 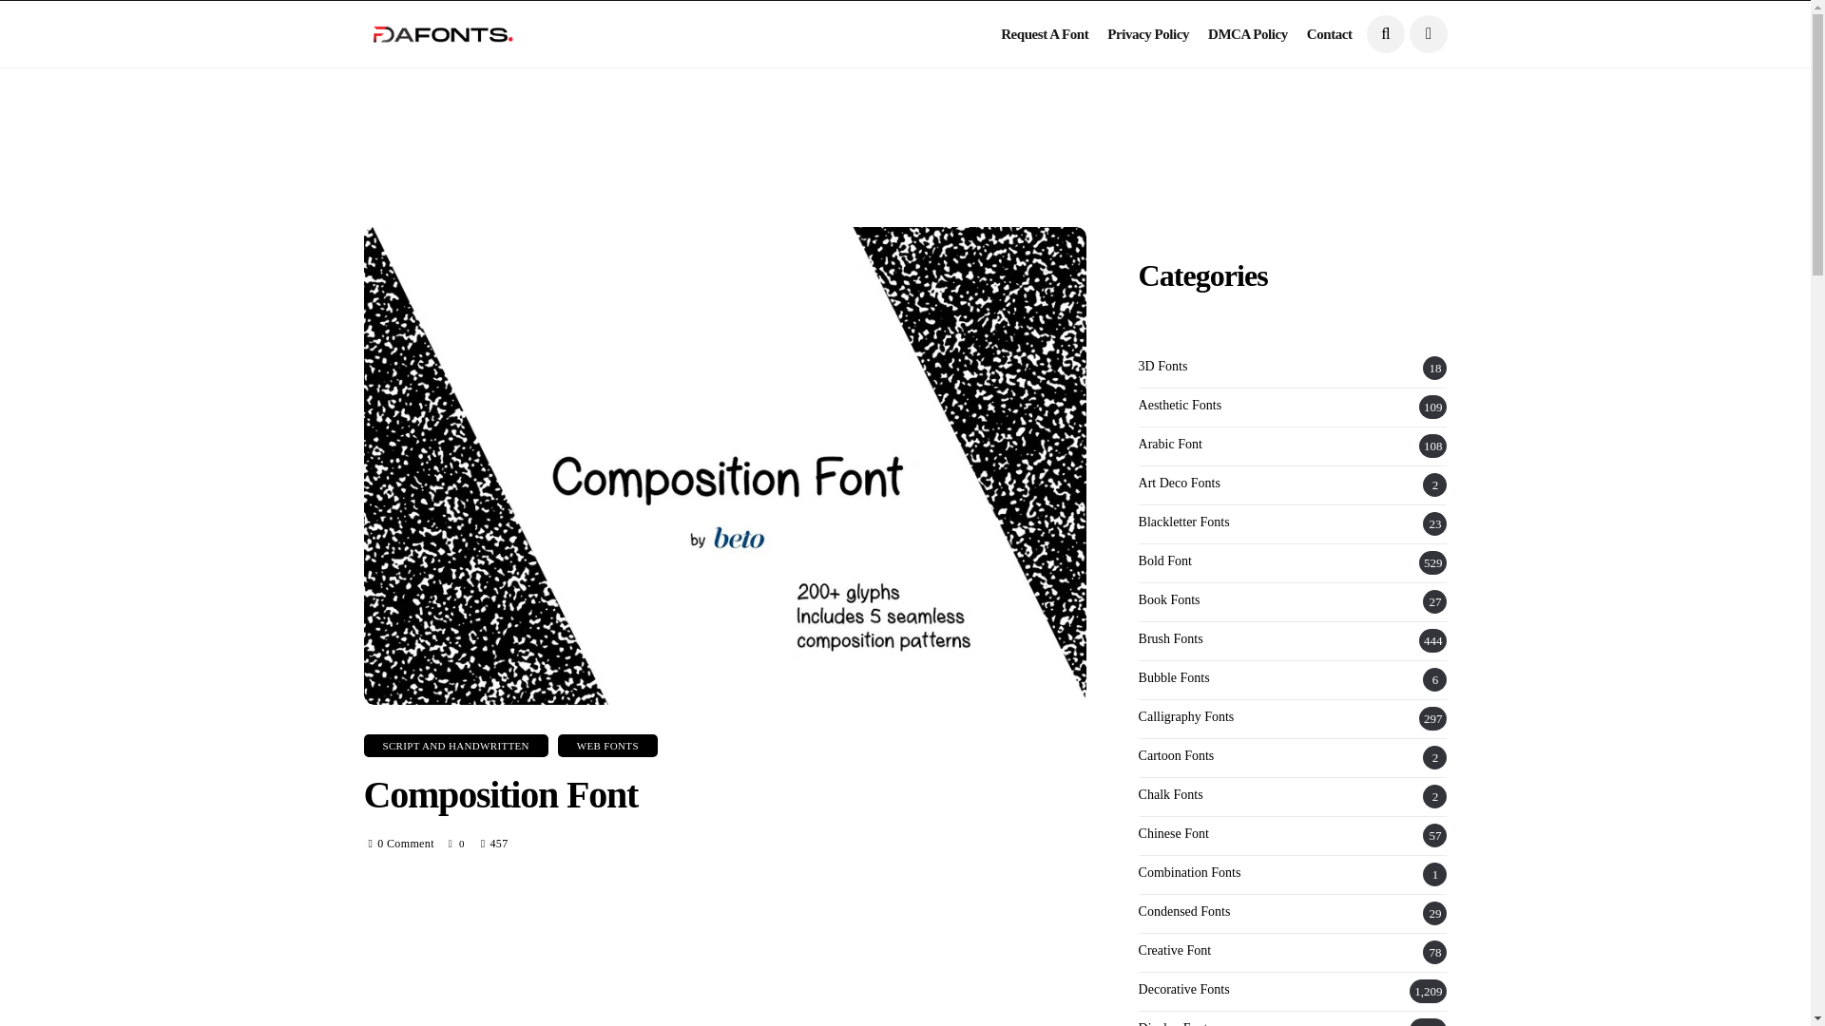 I want to click on Advertisement, so click(x=724, y=958).